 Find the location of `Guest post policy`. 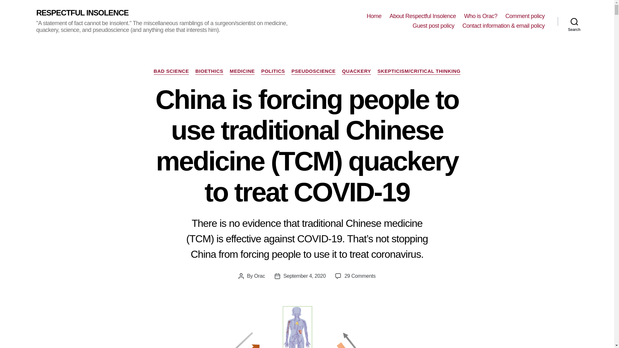

Guest post policy is located at coordinates (433, 26).